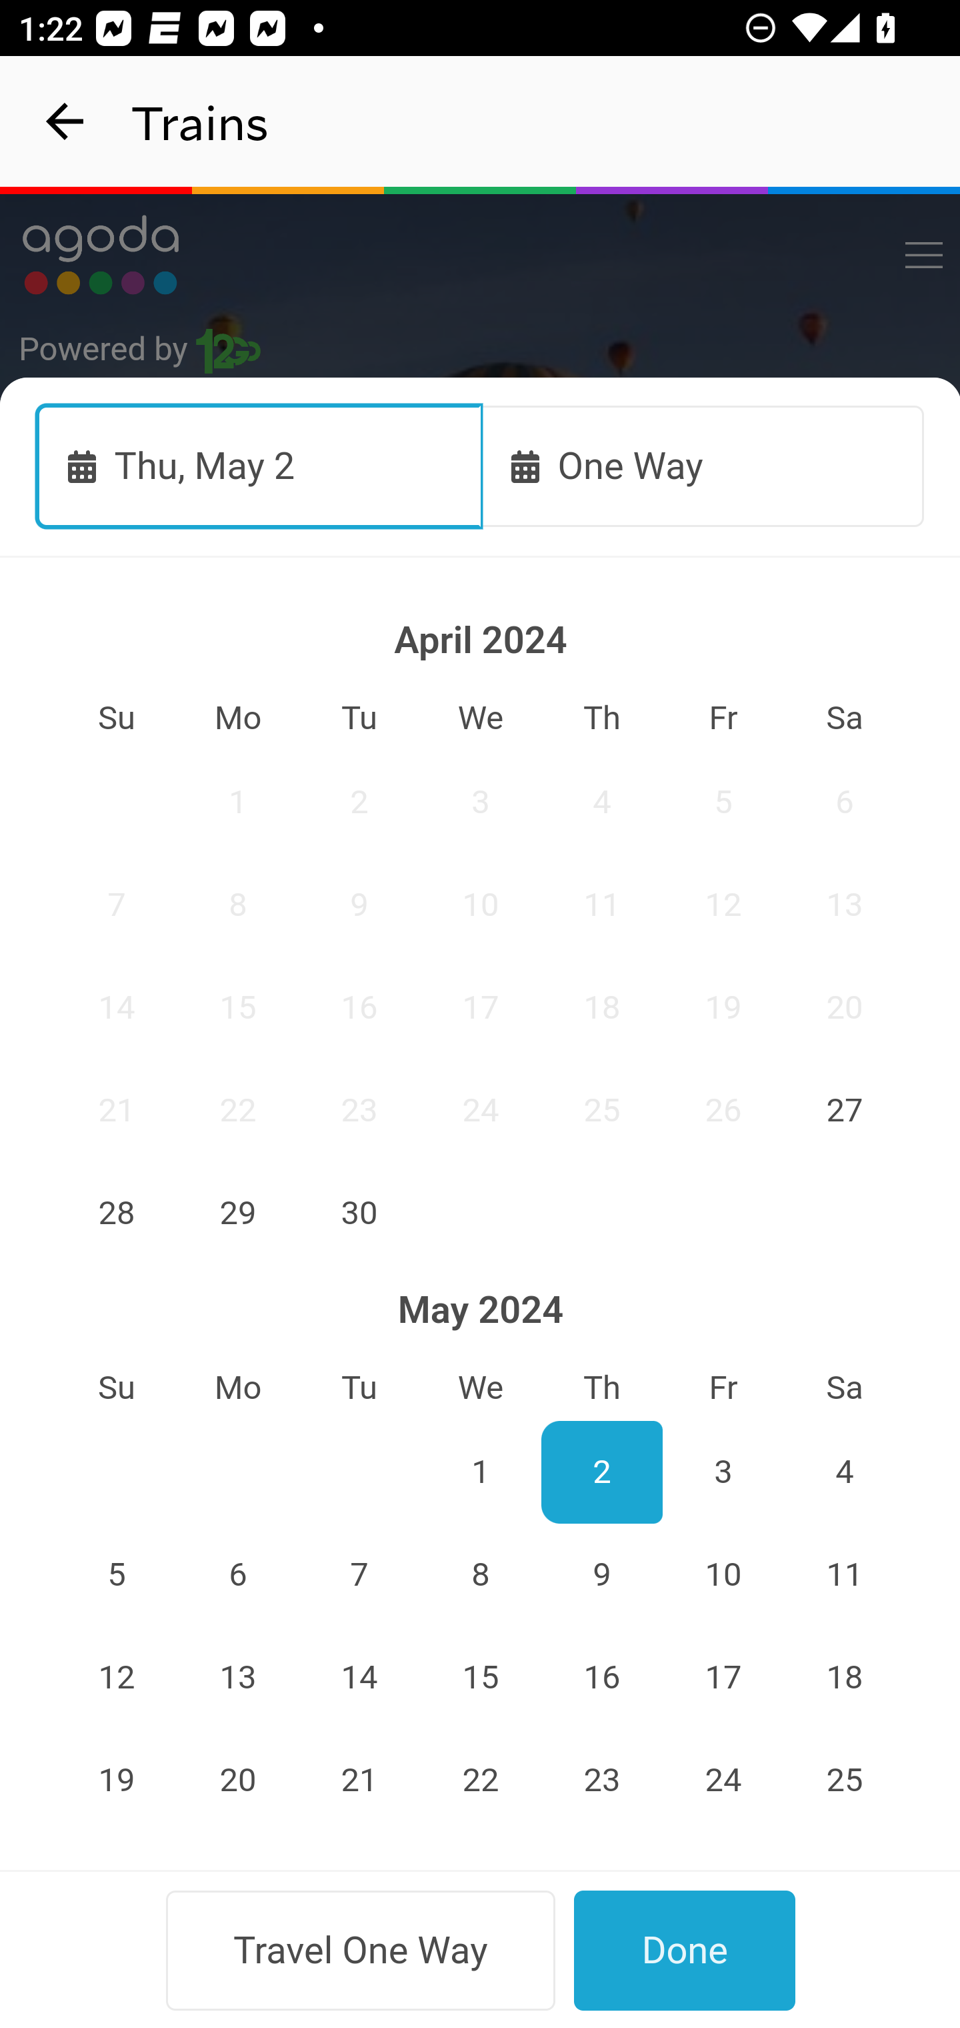 This screenshot has height=2028, width=960. I want to click on 16, so click(601, 1677).